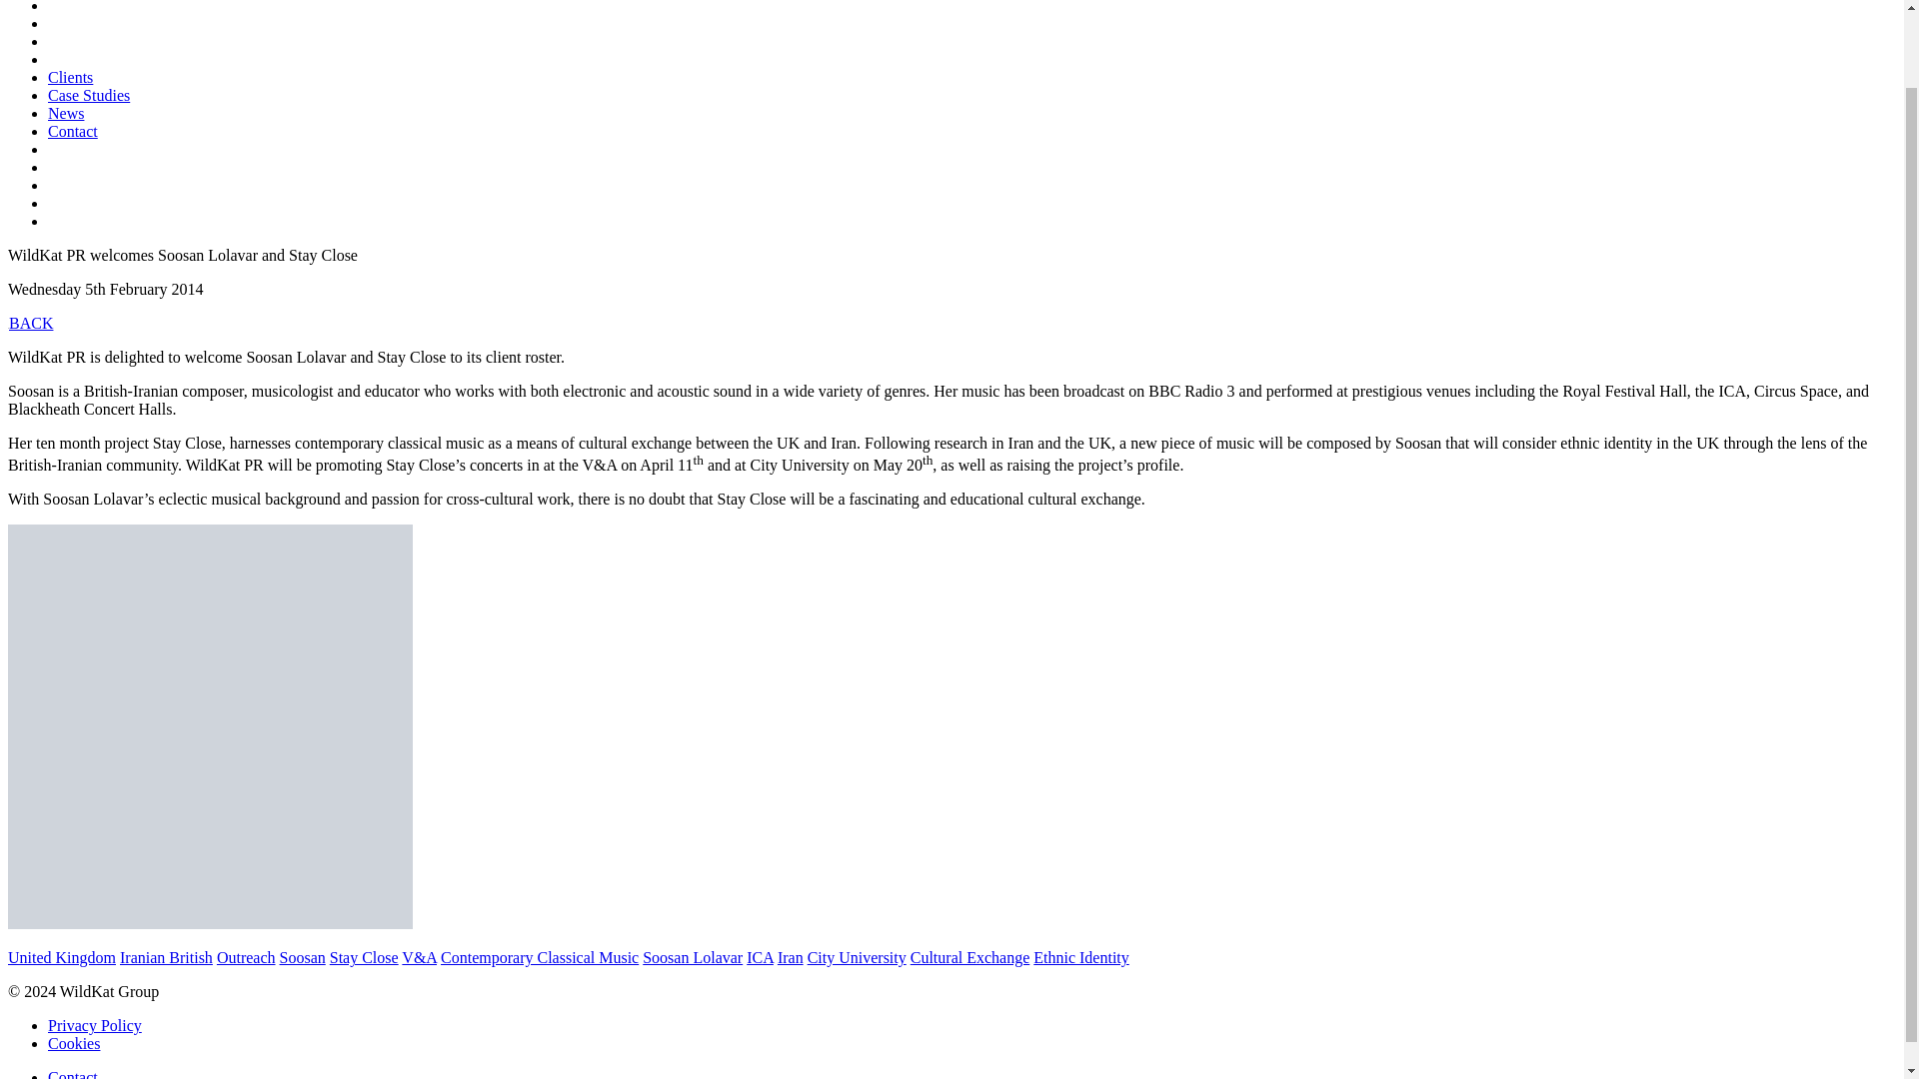  What do you see at coordinates (166, 957) in the screenshot?
I see `Iranian British` at bounding box center [166, 957].